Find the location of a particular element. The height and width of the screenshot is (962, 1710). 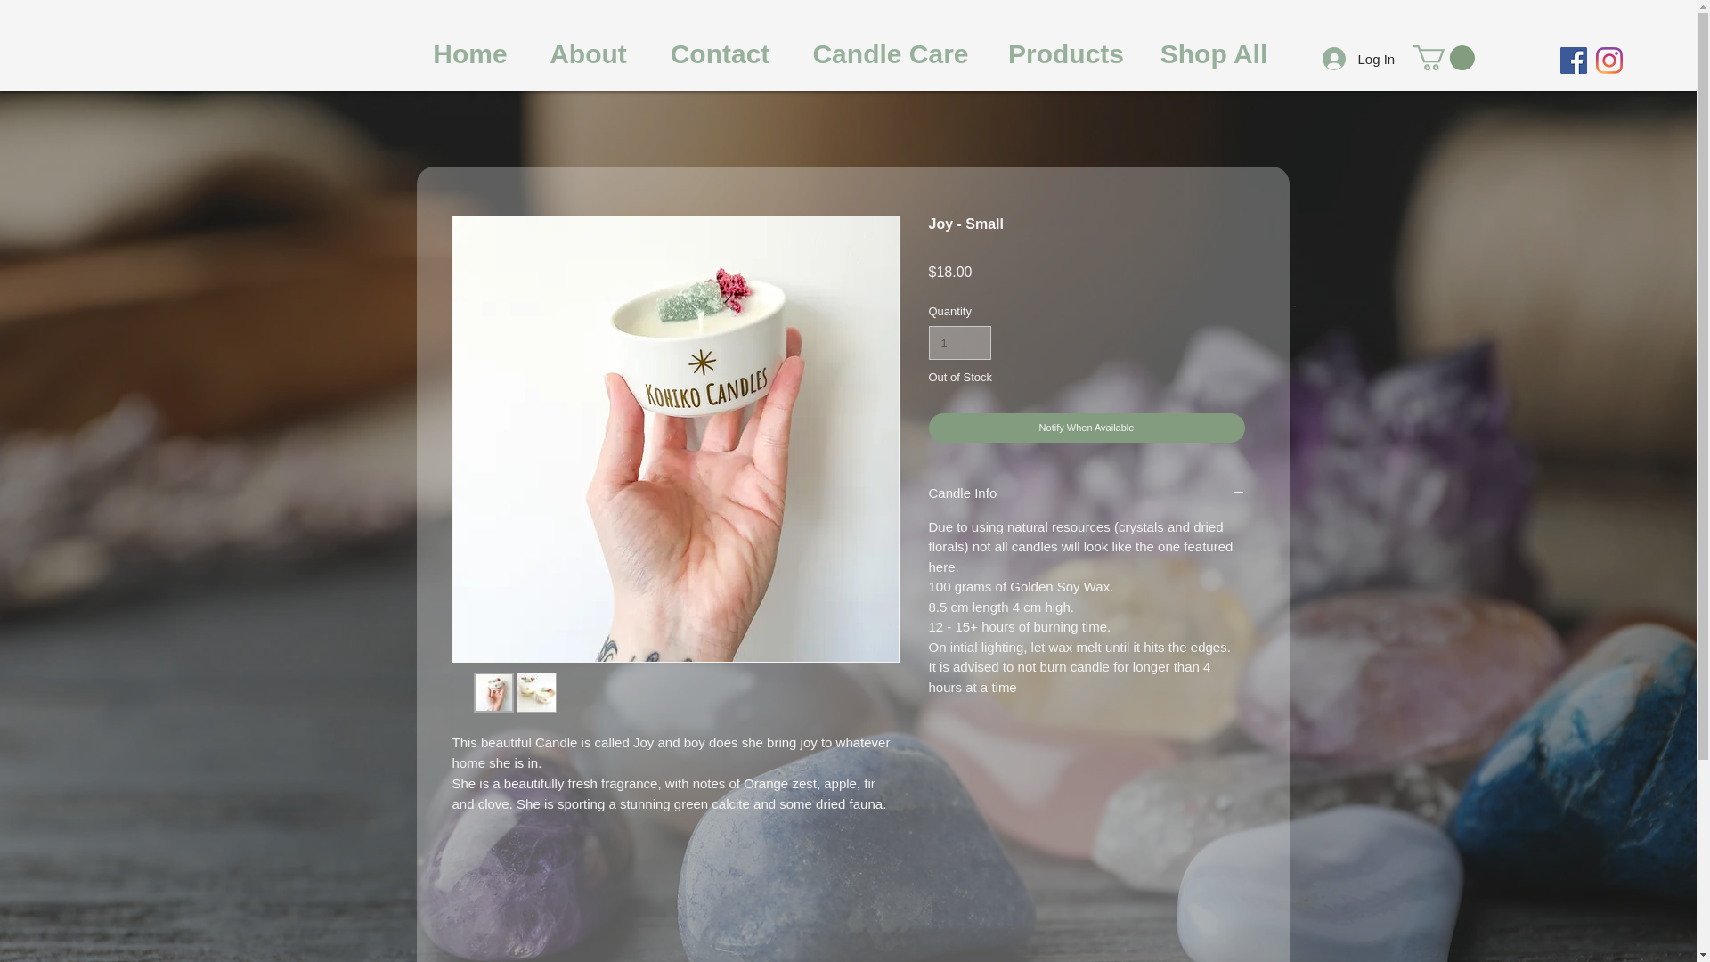

Notify When Available is located at coordinates (1087, 428).